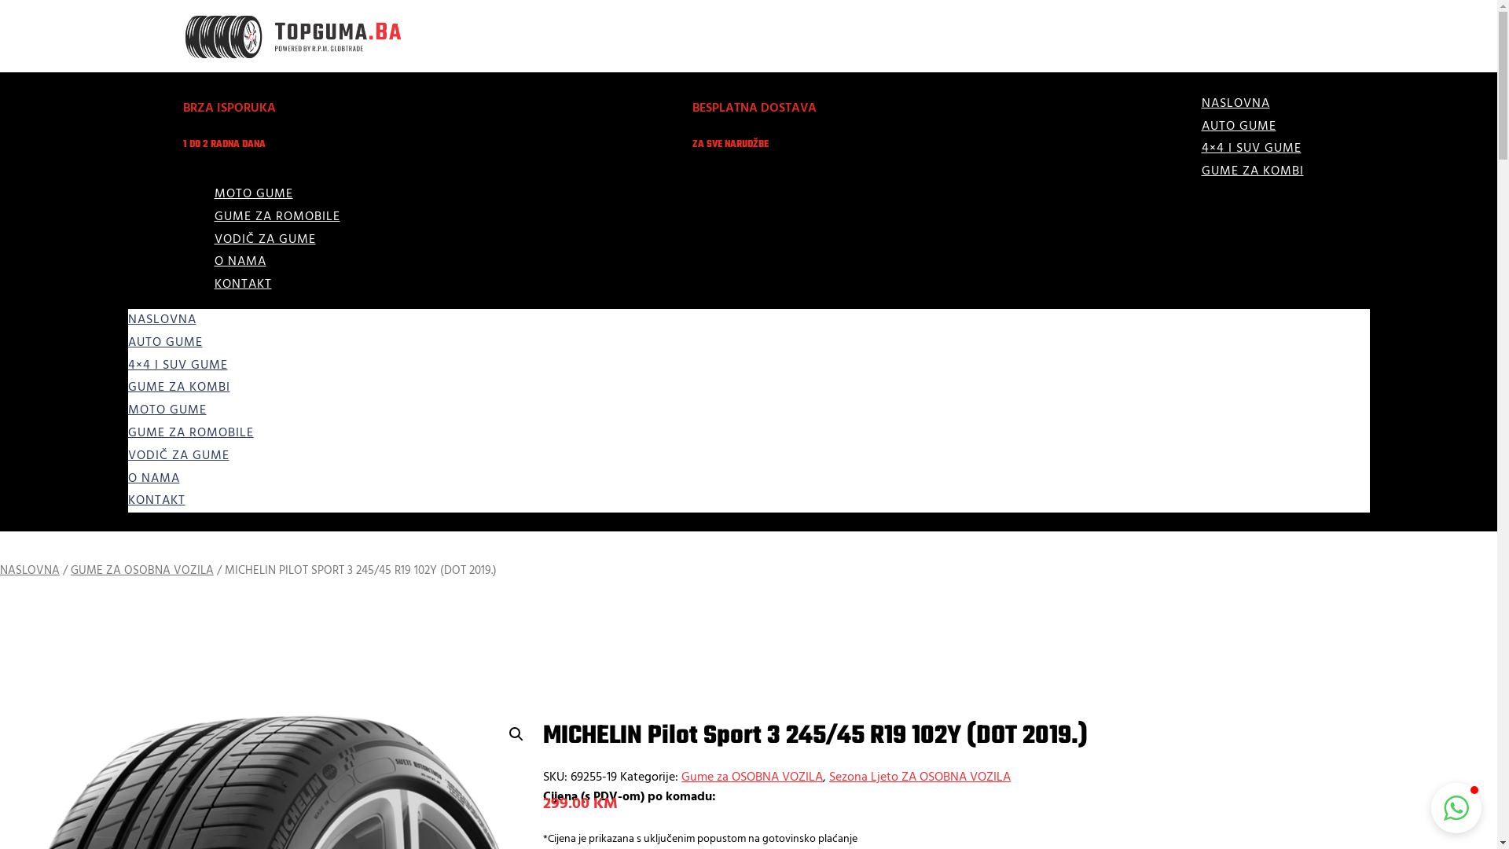  What do you see at coordinates (162, 320) in the screenshot?
I see `NASLOVNA` at bounding box center [162, 320].